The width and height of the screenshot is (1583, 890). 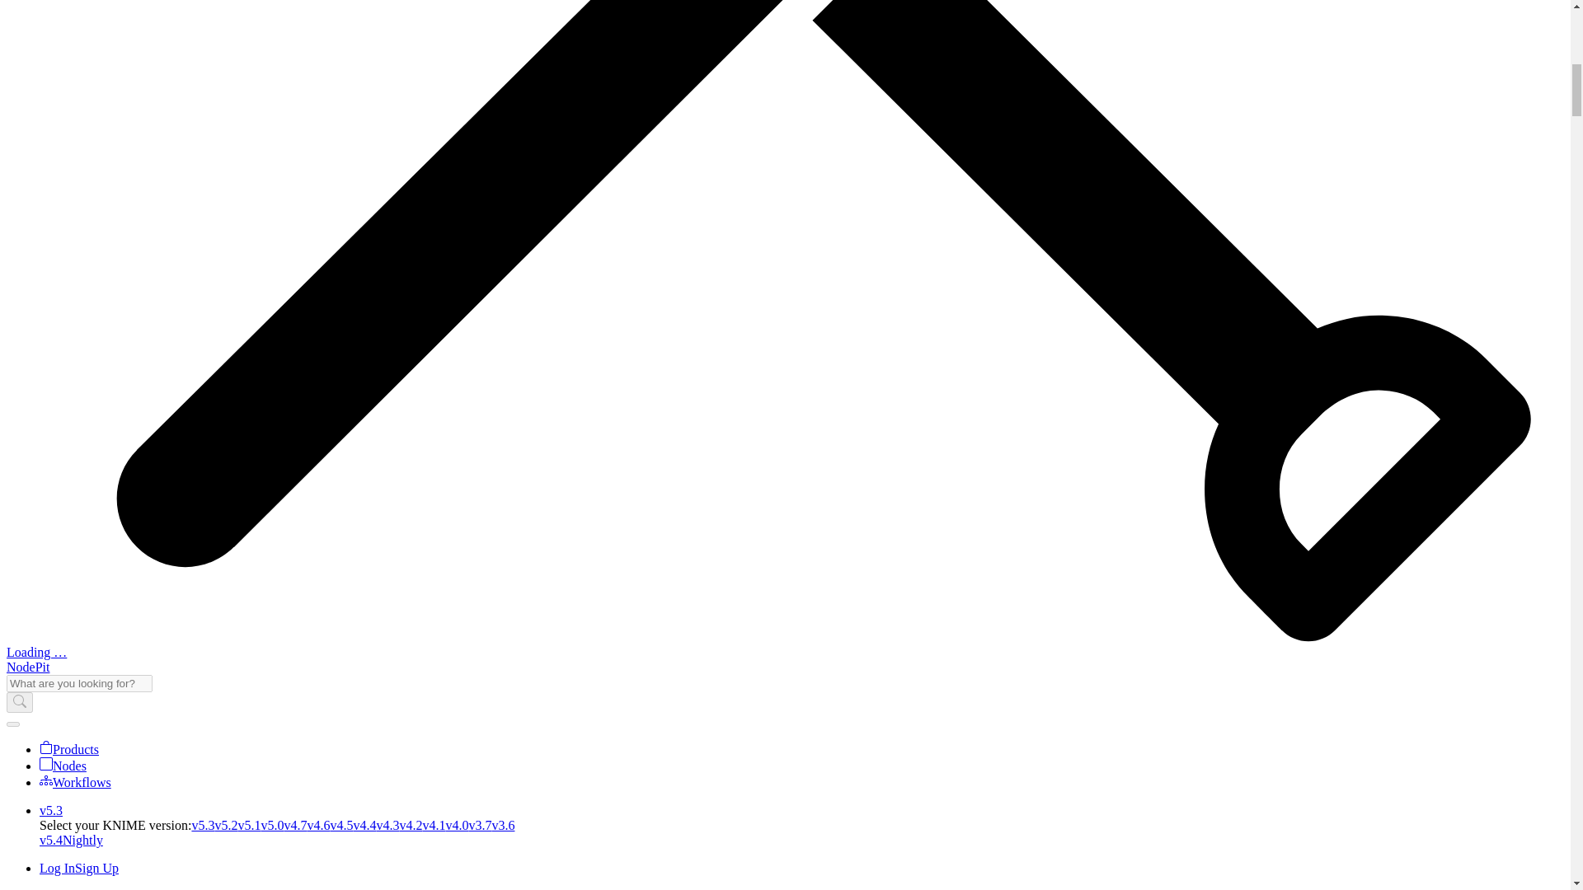 I want to click on v5.3, so click(x=51, y=811).